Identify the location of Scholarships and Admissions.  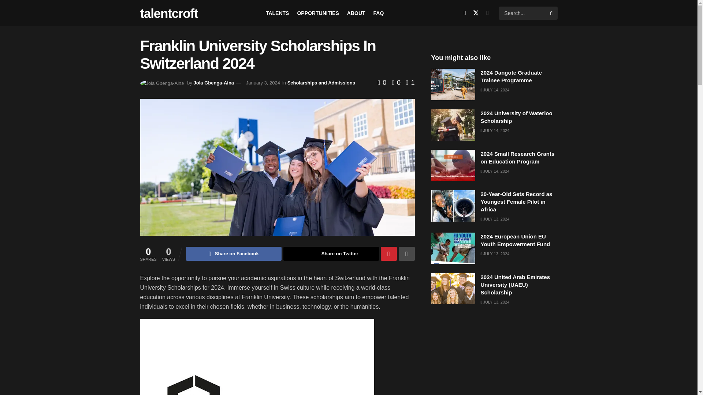
(321, 83).